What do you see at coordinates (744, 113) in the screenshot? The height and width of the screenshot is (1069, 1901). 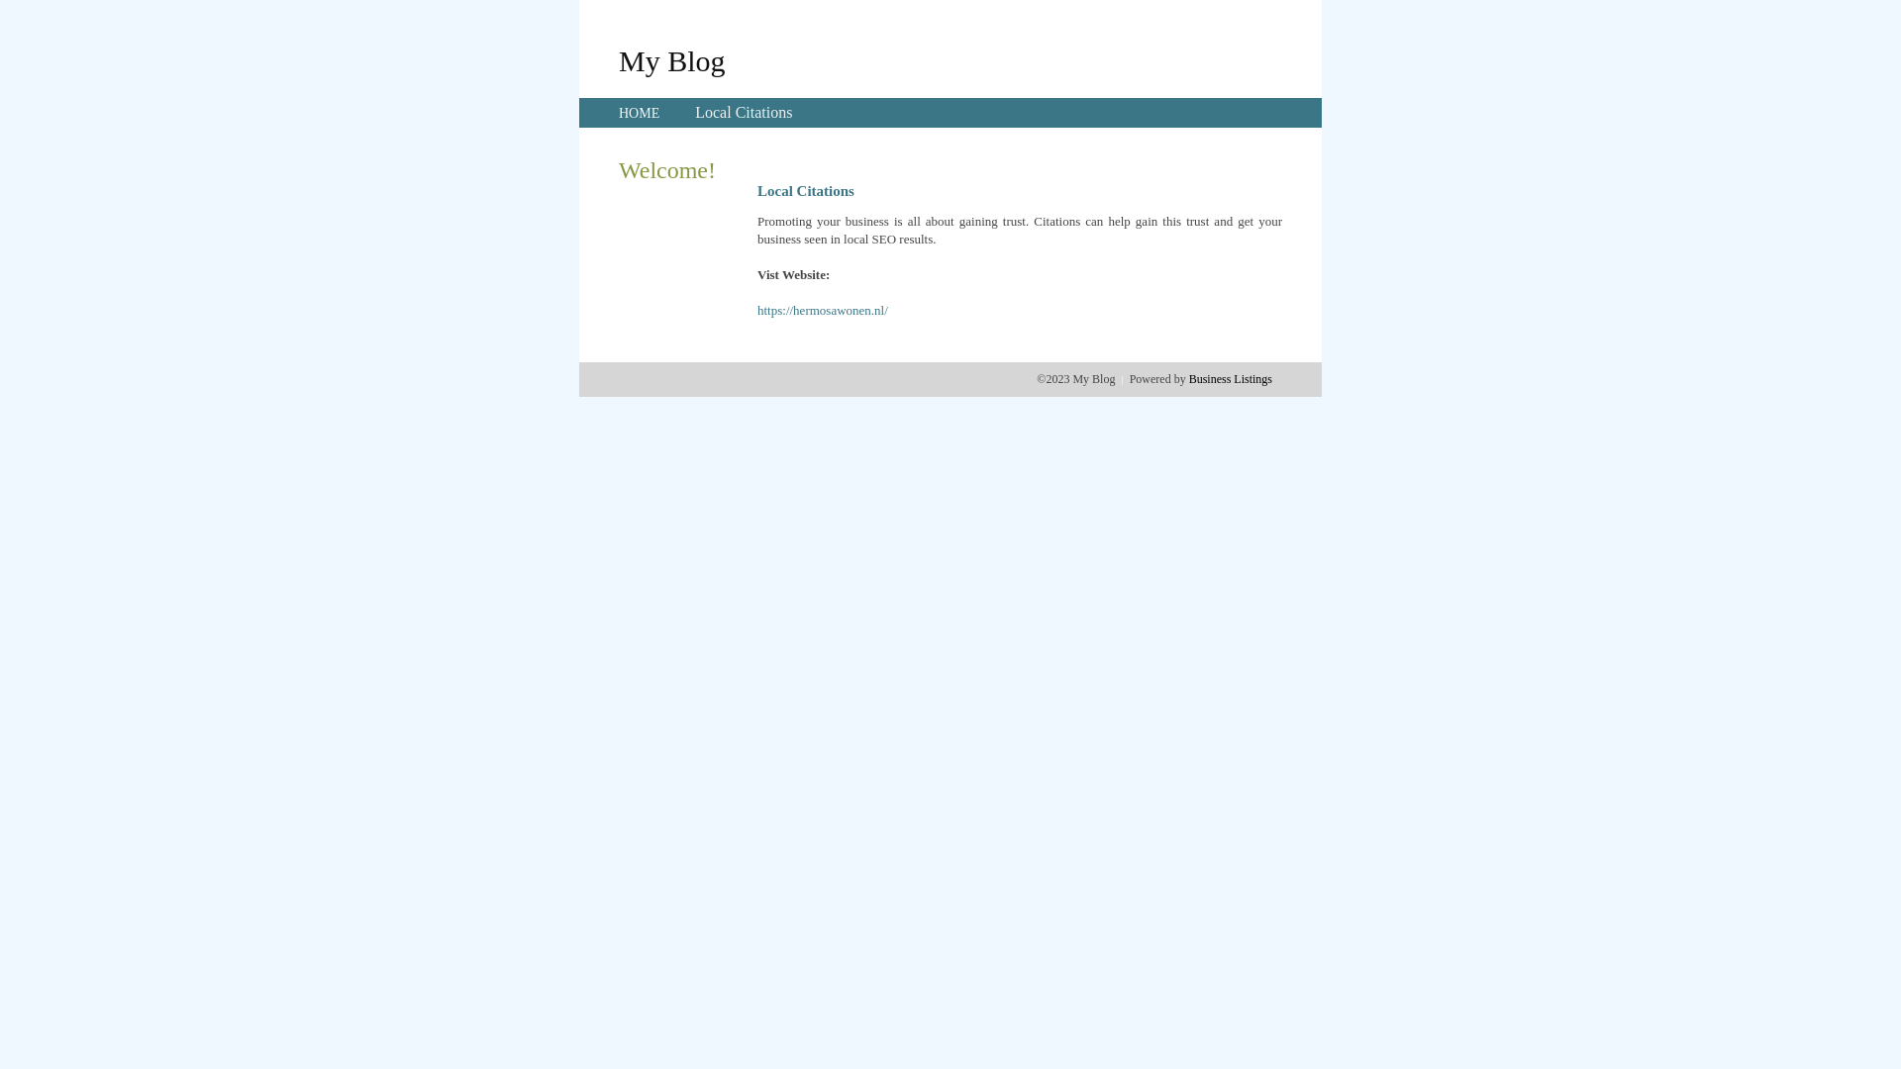 I see `Local Citations` at bounding box center [744, 113].